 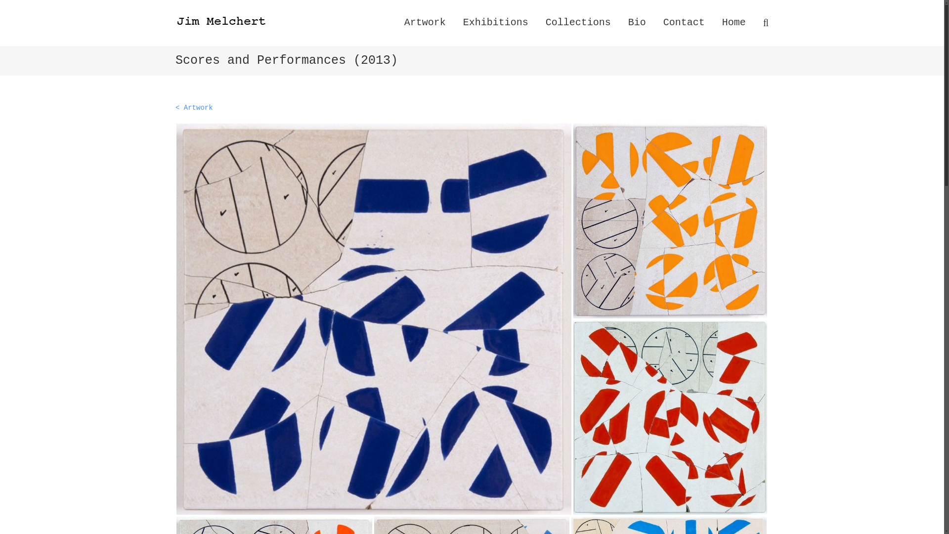 What do you see at coordinates (425, 22) in the screenshot?
I see `Artwork` at bounding box center [425, 22].